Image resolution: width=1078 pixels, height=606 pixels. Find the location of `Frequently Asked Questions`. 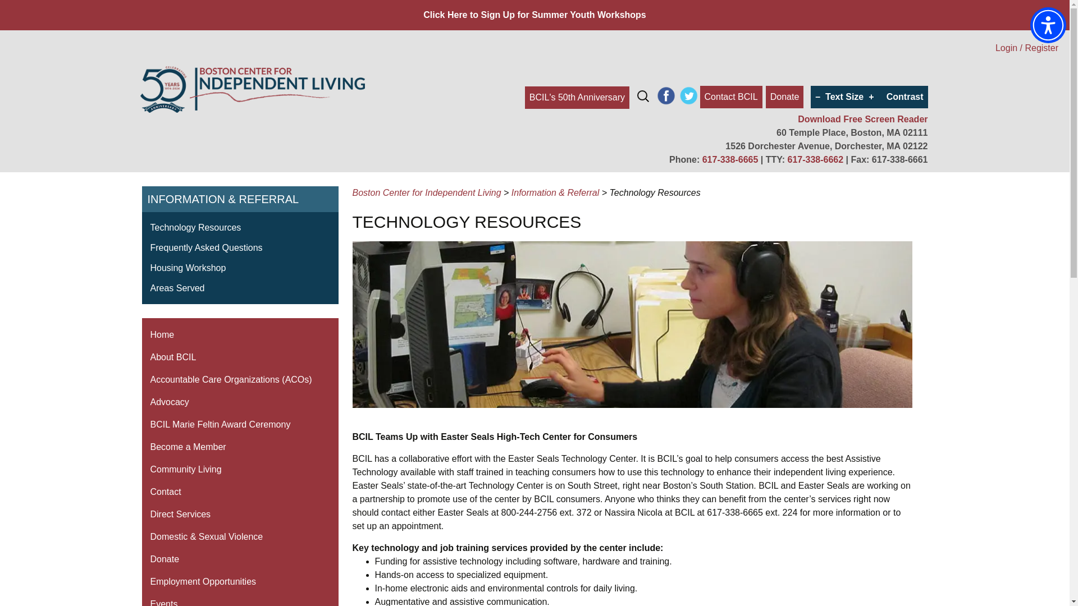

Frequently Asked Questions is located at coordinates (207, 248).